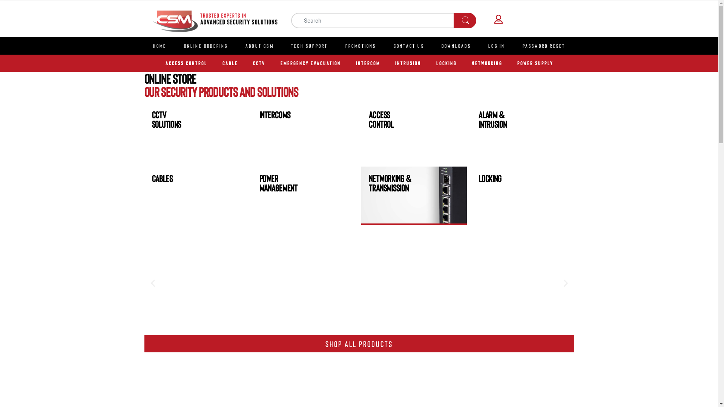 This screenshot has width=724, height=407. I want to click on ONLINE ORDERING, so click(206, 46).